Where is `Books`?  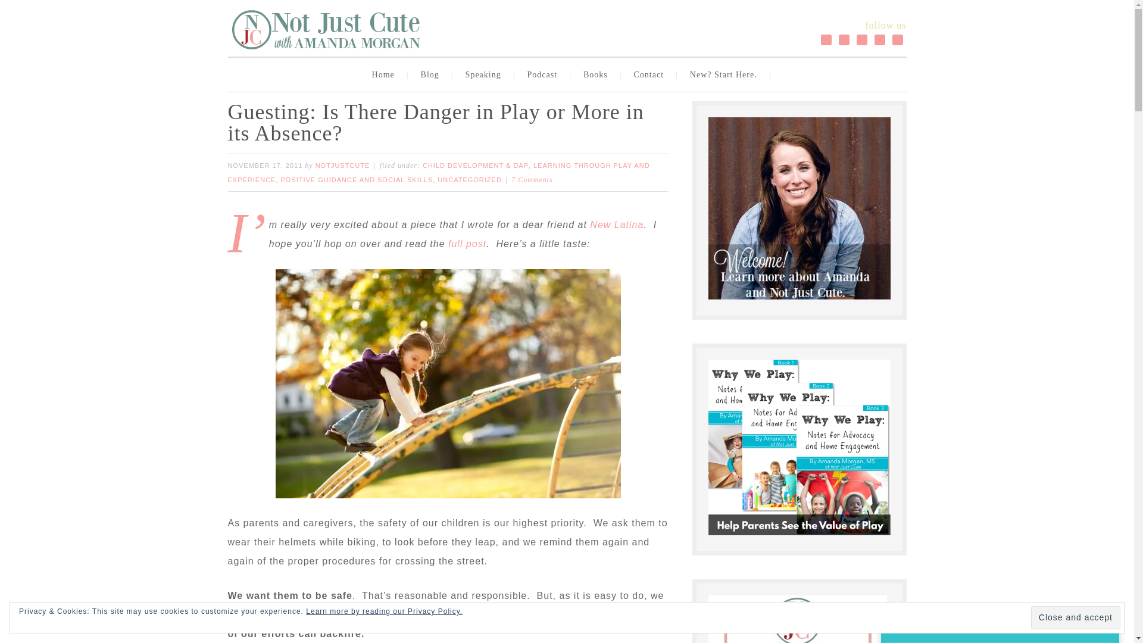 Books is located at coordinates (598, 75).